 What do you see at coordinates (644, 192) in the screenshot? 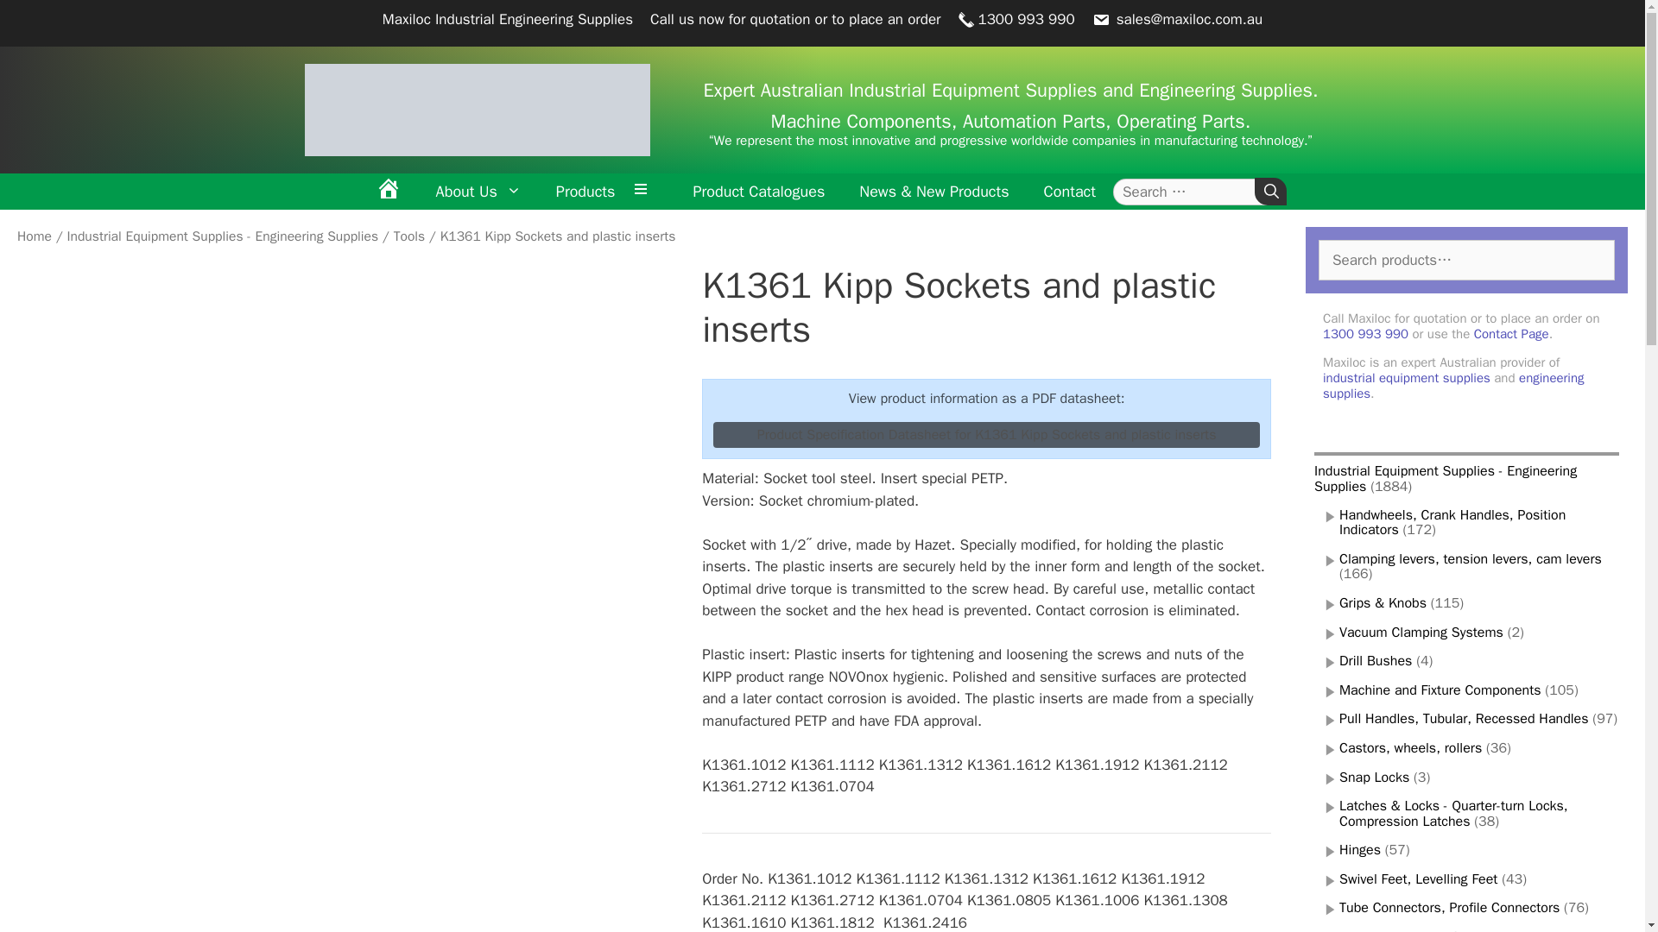
I see `Product List` at bounding box center [644, 192].